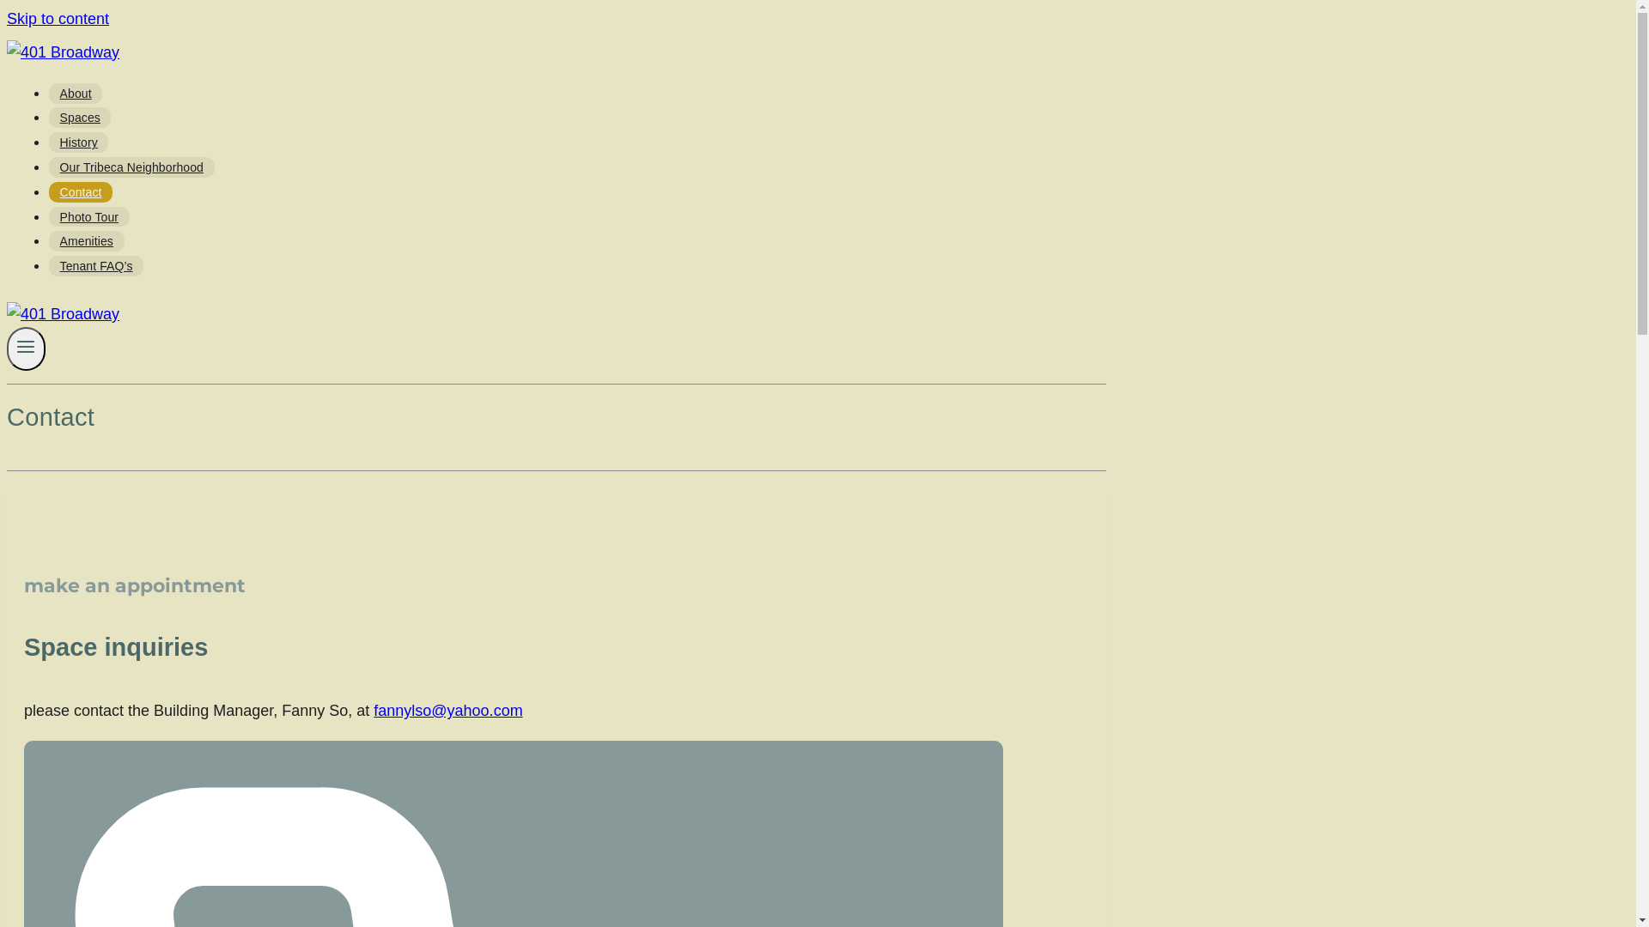 This screenshot has width=1649, height=927. What do you see at coordinates (79, 142) in the screenshot?
I see `History` at bounding box center [79, 142].